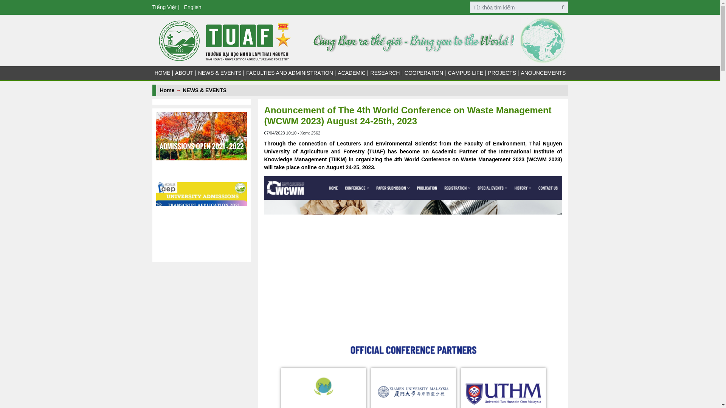  What do you see at coordinates (162, 73) in the screenshot?
I see `HOME` at bounding box center [162, 73].